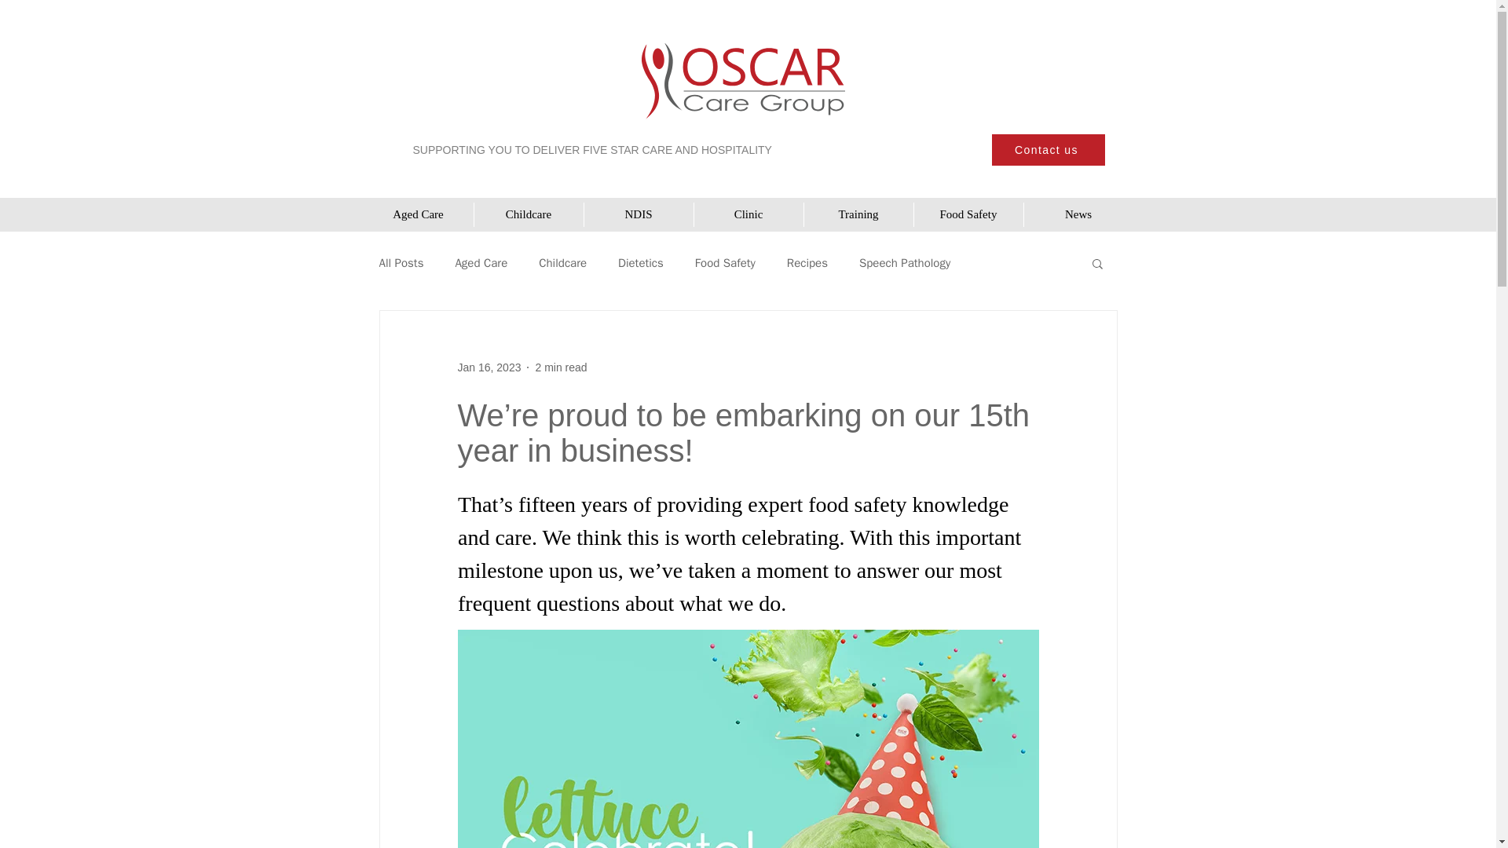 Image resolution: width=1508 pixels, height=848 pixels. I want to click on Clinic, so click(747, 215).